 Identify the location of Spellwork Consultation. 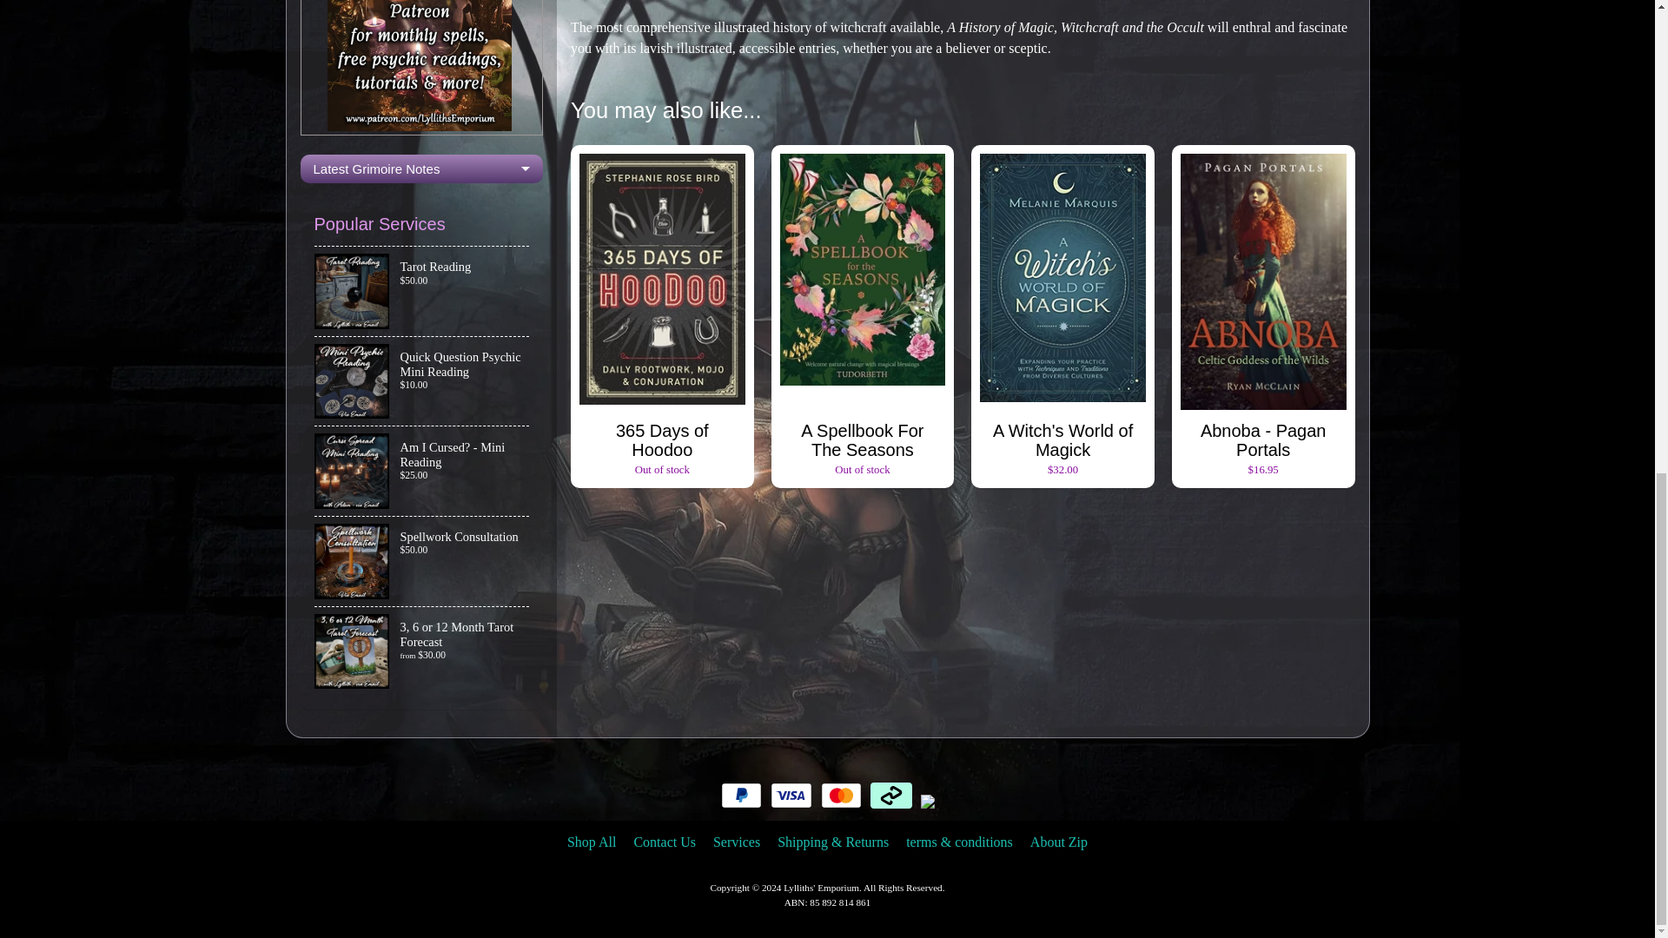
(422, 561).